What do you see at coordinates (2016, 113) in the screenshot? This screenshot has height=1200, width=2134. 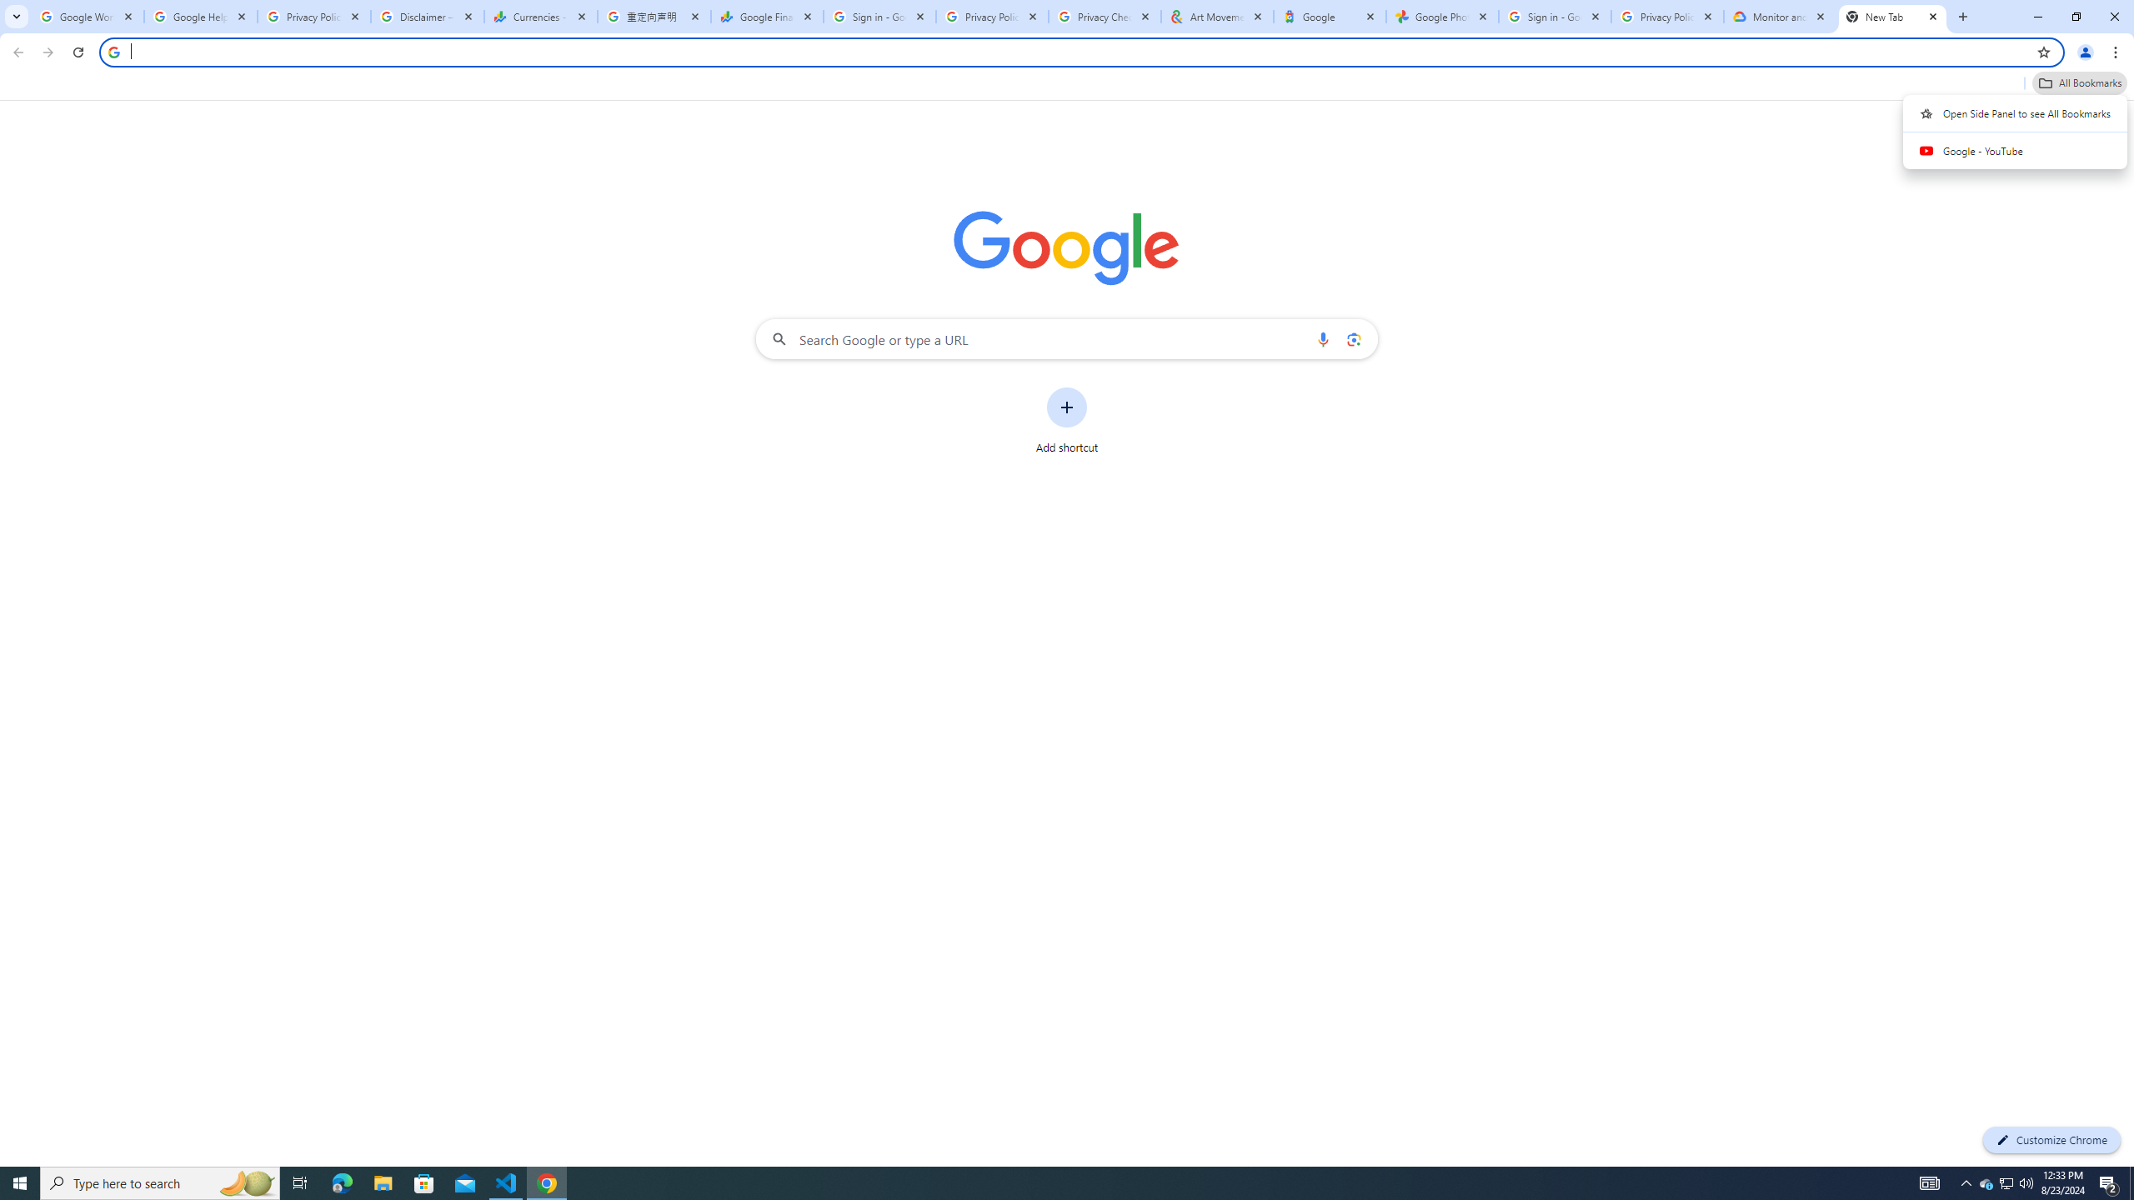 I see `Open Side Panel to see All Bookmarks` at bounding box center [2016, 113].